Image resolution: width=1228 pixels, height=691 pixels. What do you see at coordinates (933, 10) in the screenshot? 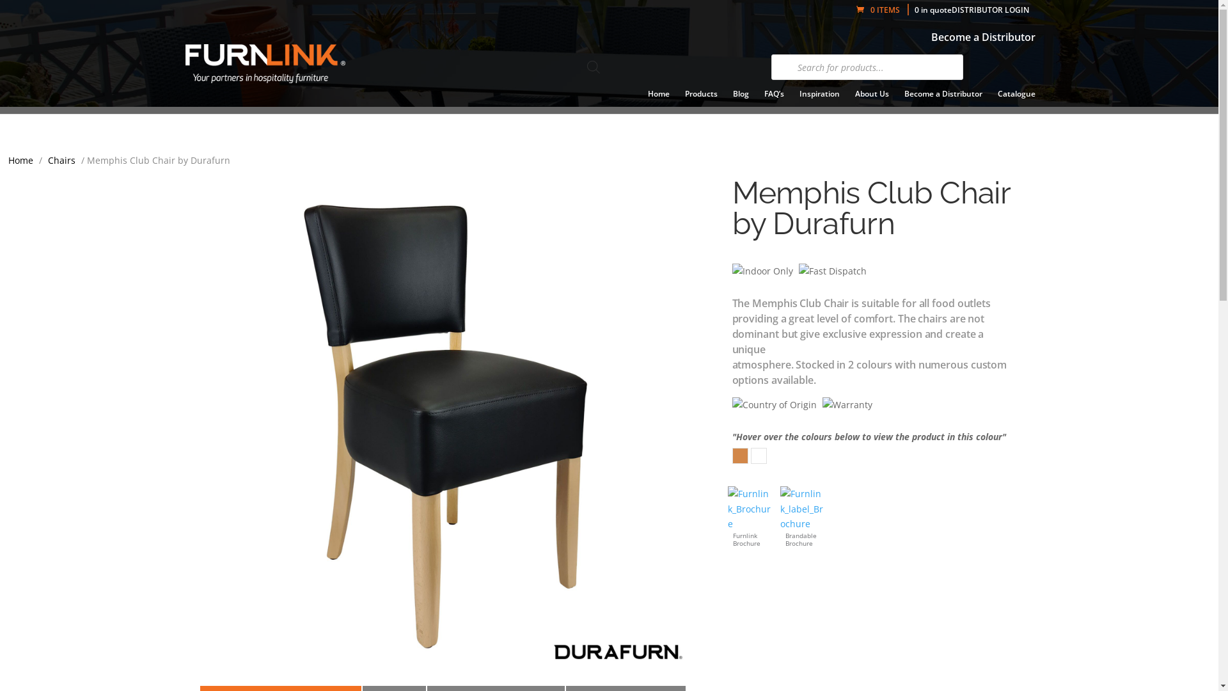
I see `0 in quote` at bounding box center [933, 10].